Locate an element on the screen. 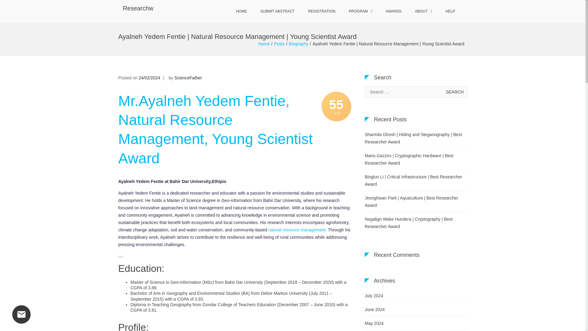 Image resolution: width=588 pixels, height=331 pixels. HOME is located at coordinates (241, 12).